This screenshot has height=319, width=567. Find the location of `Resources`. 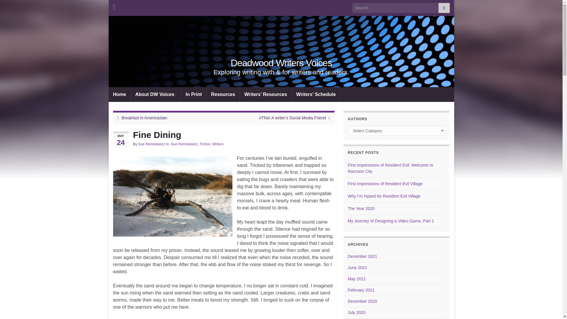

Resources is located at coordinates (223, 94).